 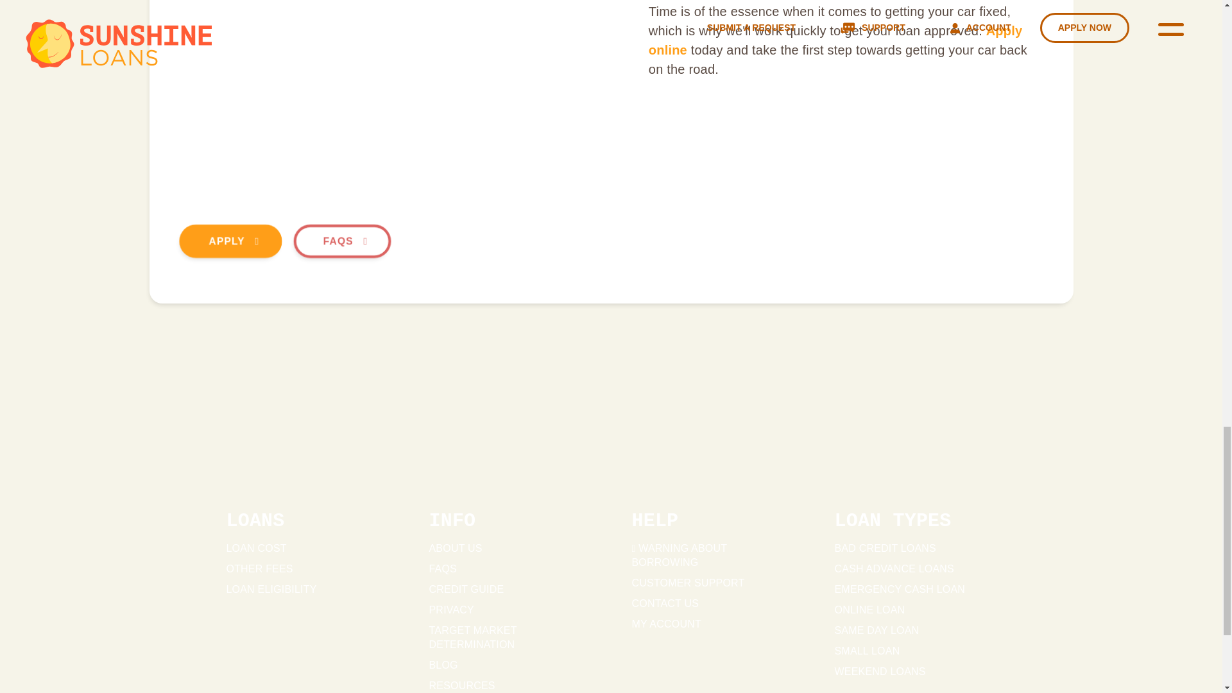 I want to click on APPLY, so click(x=228, y=240).